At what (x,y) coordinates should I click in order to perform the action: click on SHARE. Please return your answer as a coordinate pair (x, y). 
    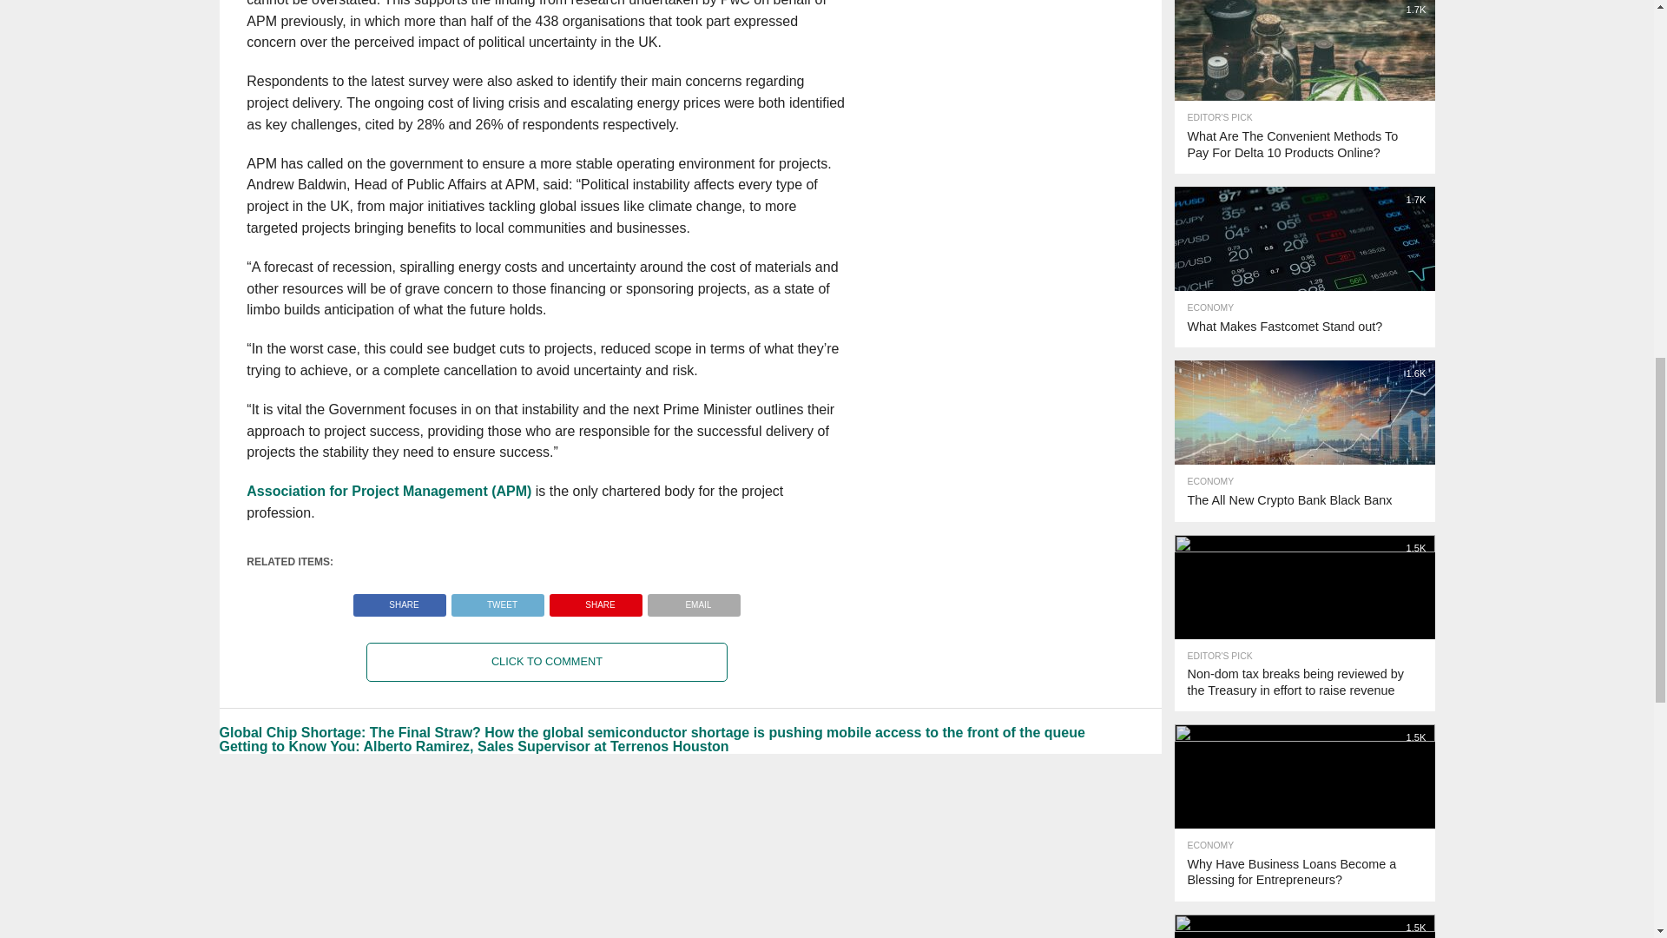
    Looking at the image, I should click on (596, 599).